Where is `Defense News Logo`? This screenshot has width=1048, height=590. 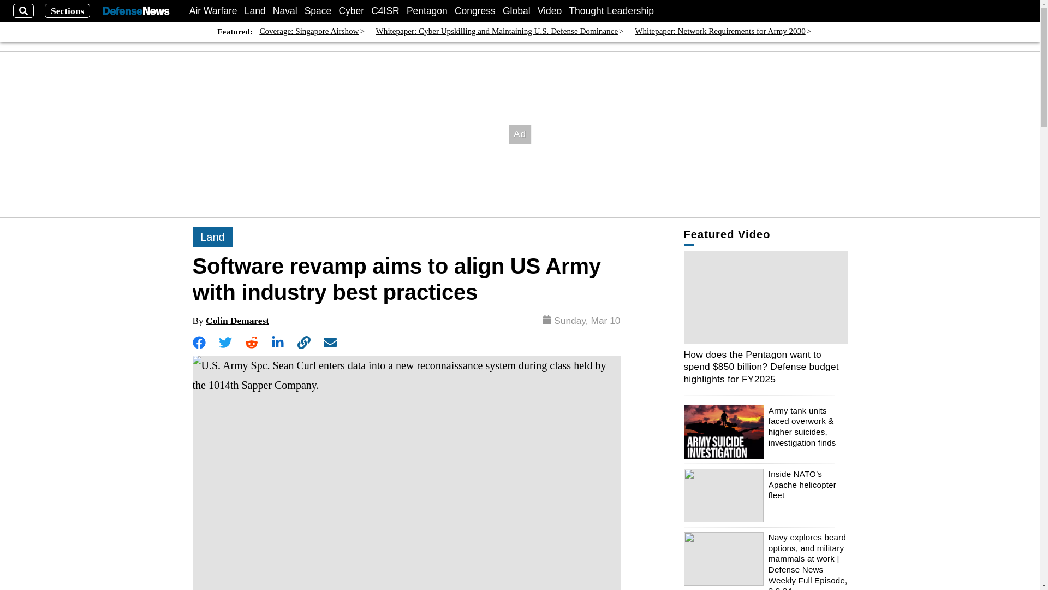 Defense News Logo is located at coordinates (135, 11).